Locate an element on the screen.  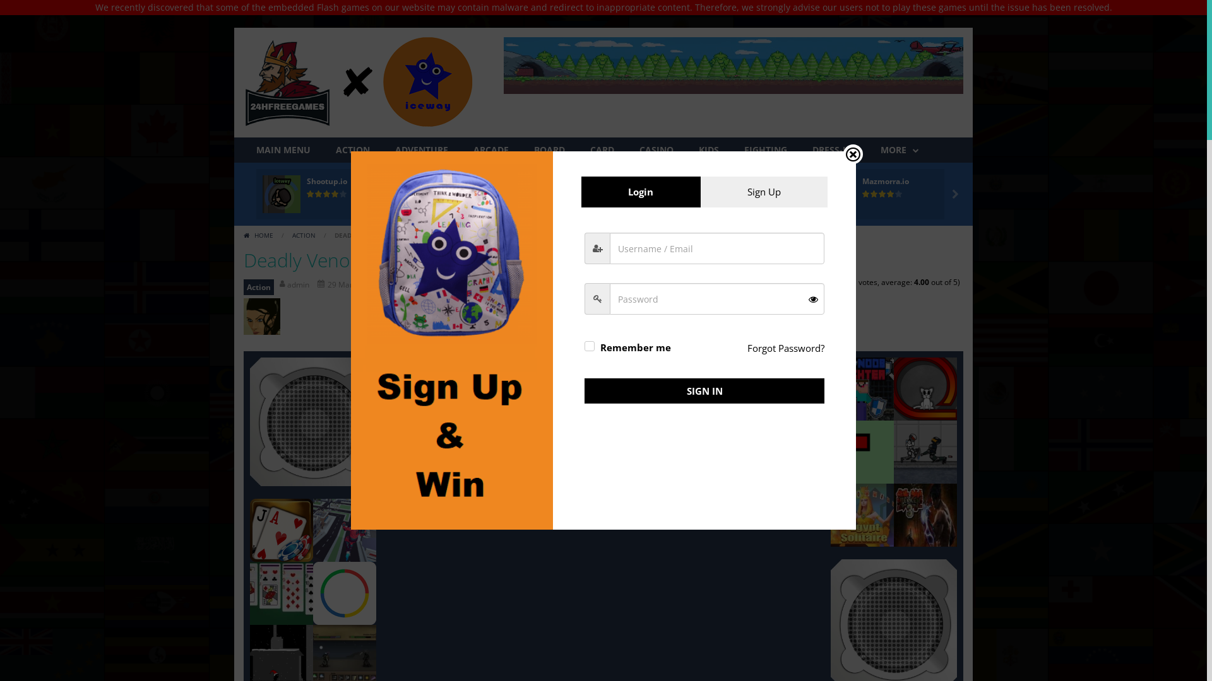
KIDS is located at coordinates (709, 150).